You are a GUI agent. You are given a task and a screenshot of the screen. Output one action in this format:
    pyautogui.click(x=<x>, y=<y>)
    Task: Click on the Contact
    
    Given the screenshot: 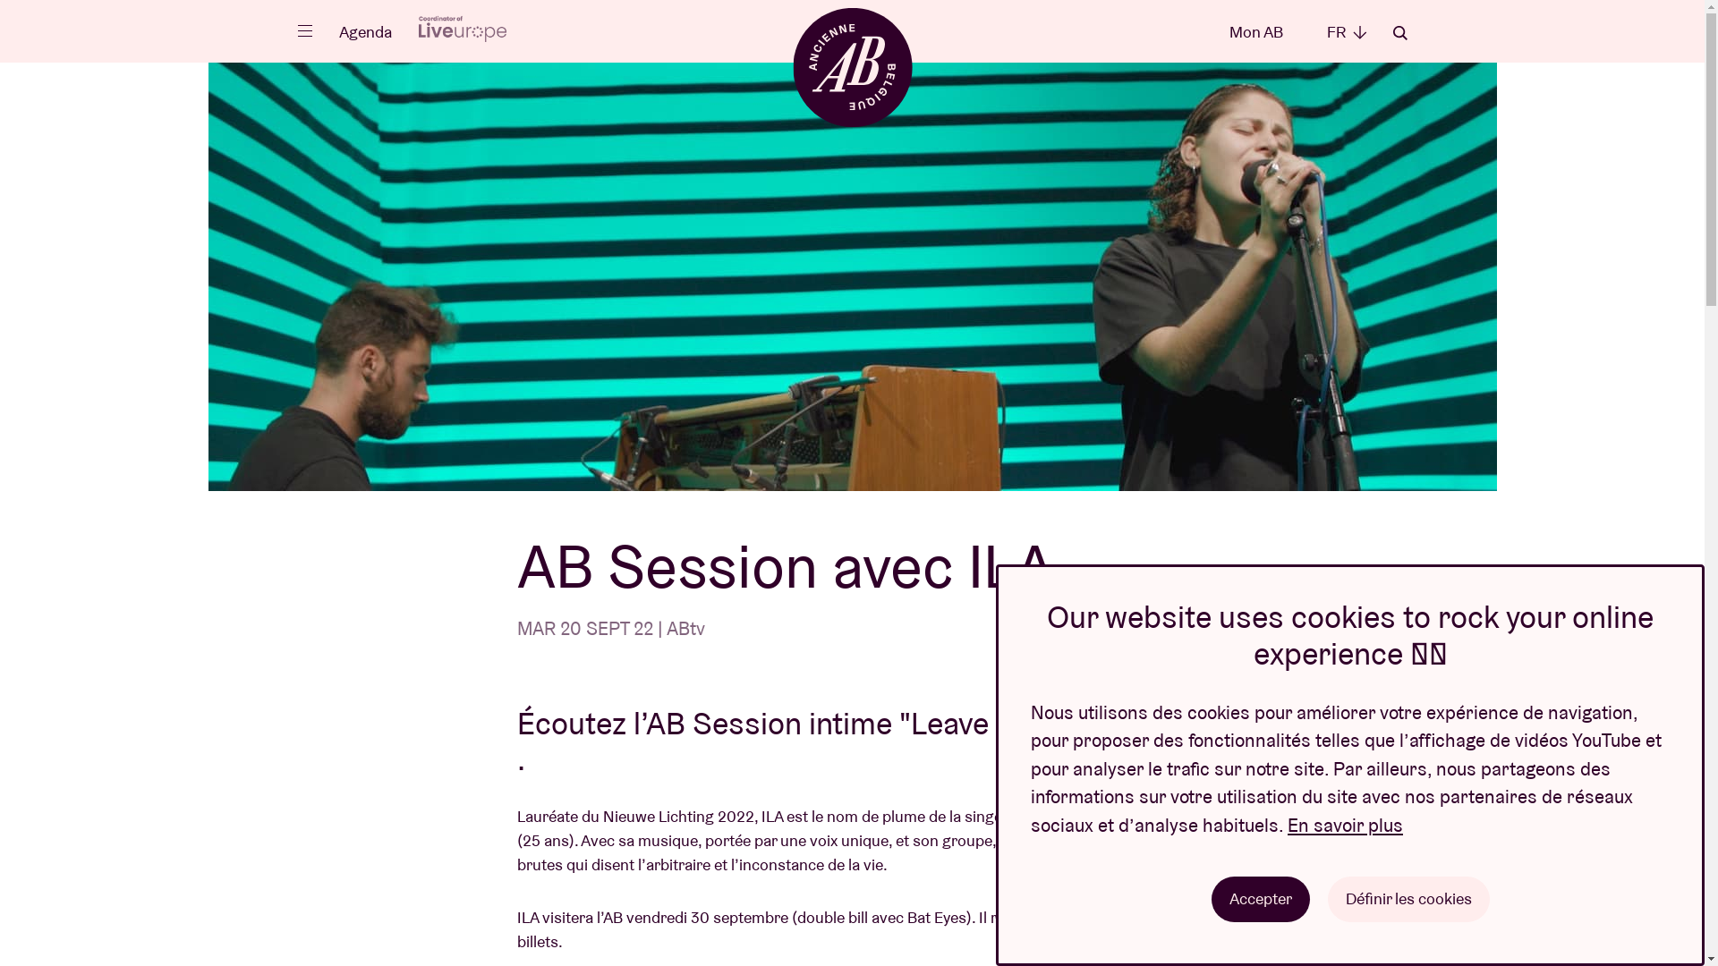 What is the action you would take?
    pyautogui.click(x=908, y=589)
    